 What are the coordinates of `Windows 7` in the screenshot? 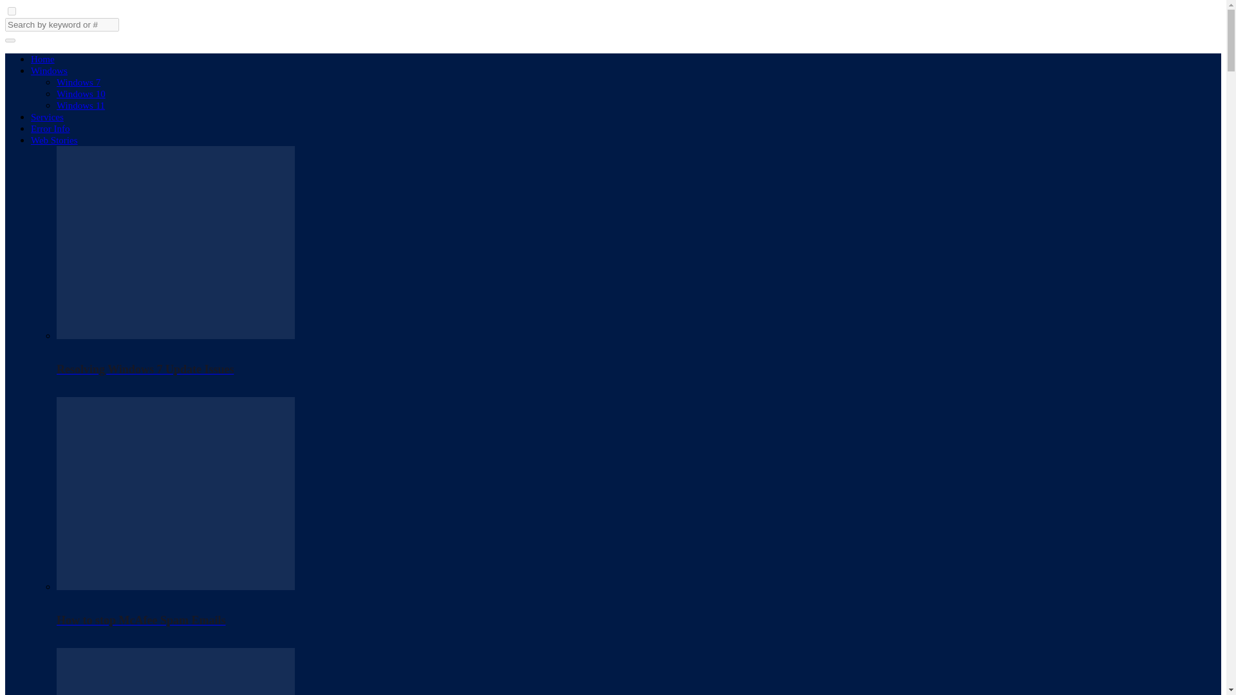 It's located at (79, 82).